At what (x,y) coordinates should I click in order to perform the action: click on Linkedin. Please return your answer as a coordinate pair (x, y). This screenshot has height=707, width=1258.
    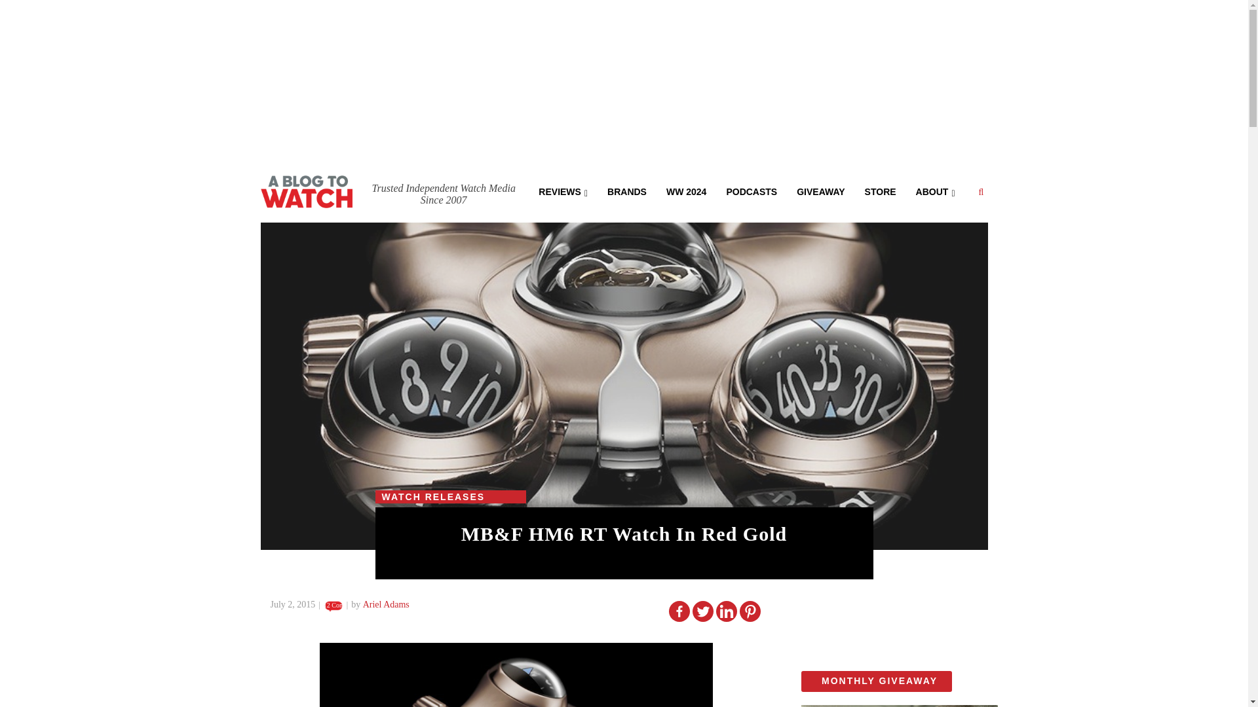
    Looking at the image, I should click on (726, 611).